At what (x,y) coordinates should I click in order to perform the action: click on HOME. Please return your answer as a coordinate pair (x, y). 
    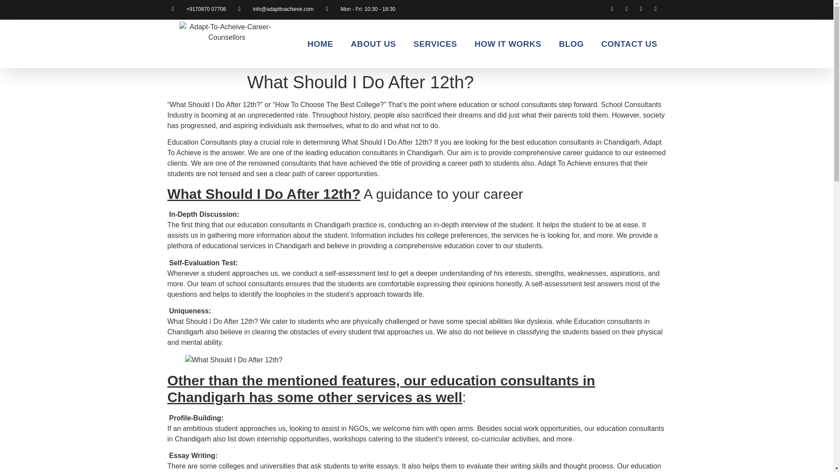
    Looking at the image, I should click on (320, 44).